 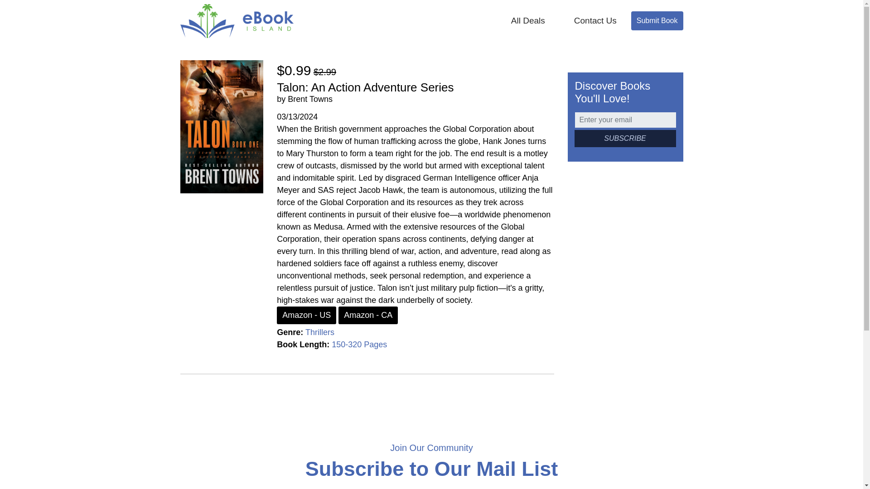 I want to click on 150-320 Pages, so click(x=359, y=344).